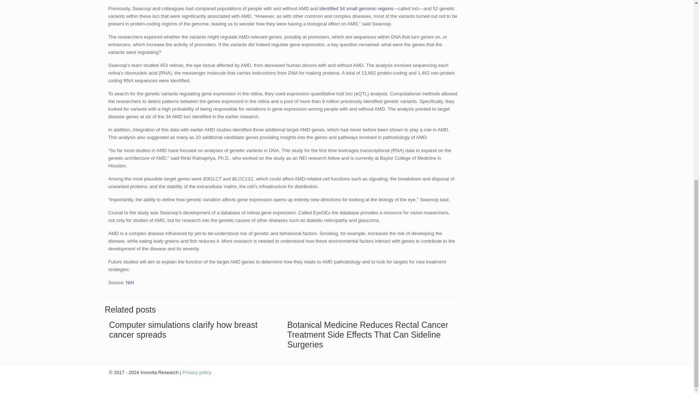 The width and height of the screenshot is (699, 393). What do you see at coordinates (183, 330) in the screenshot?
I see `Computer simulations clarify how breast cancer spreads` at bounding box center [183, 330].